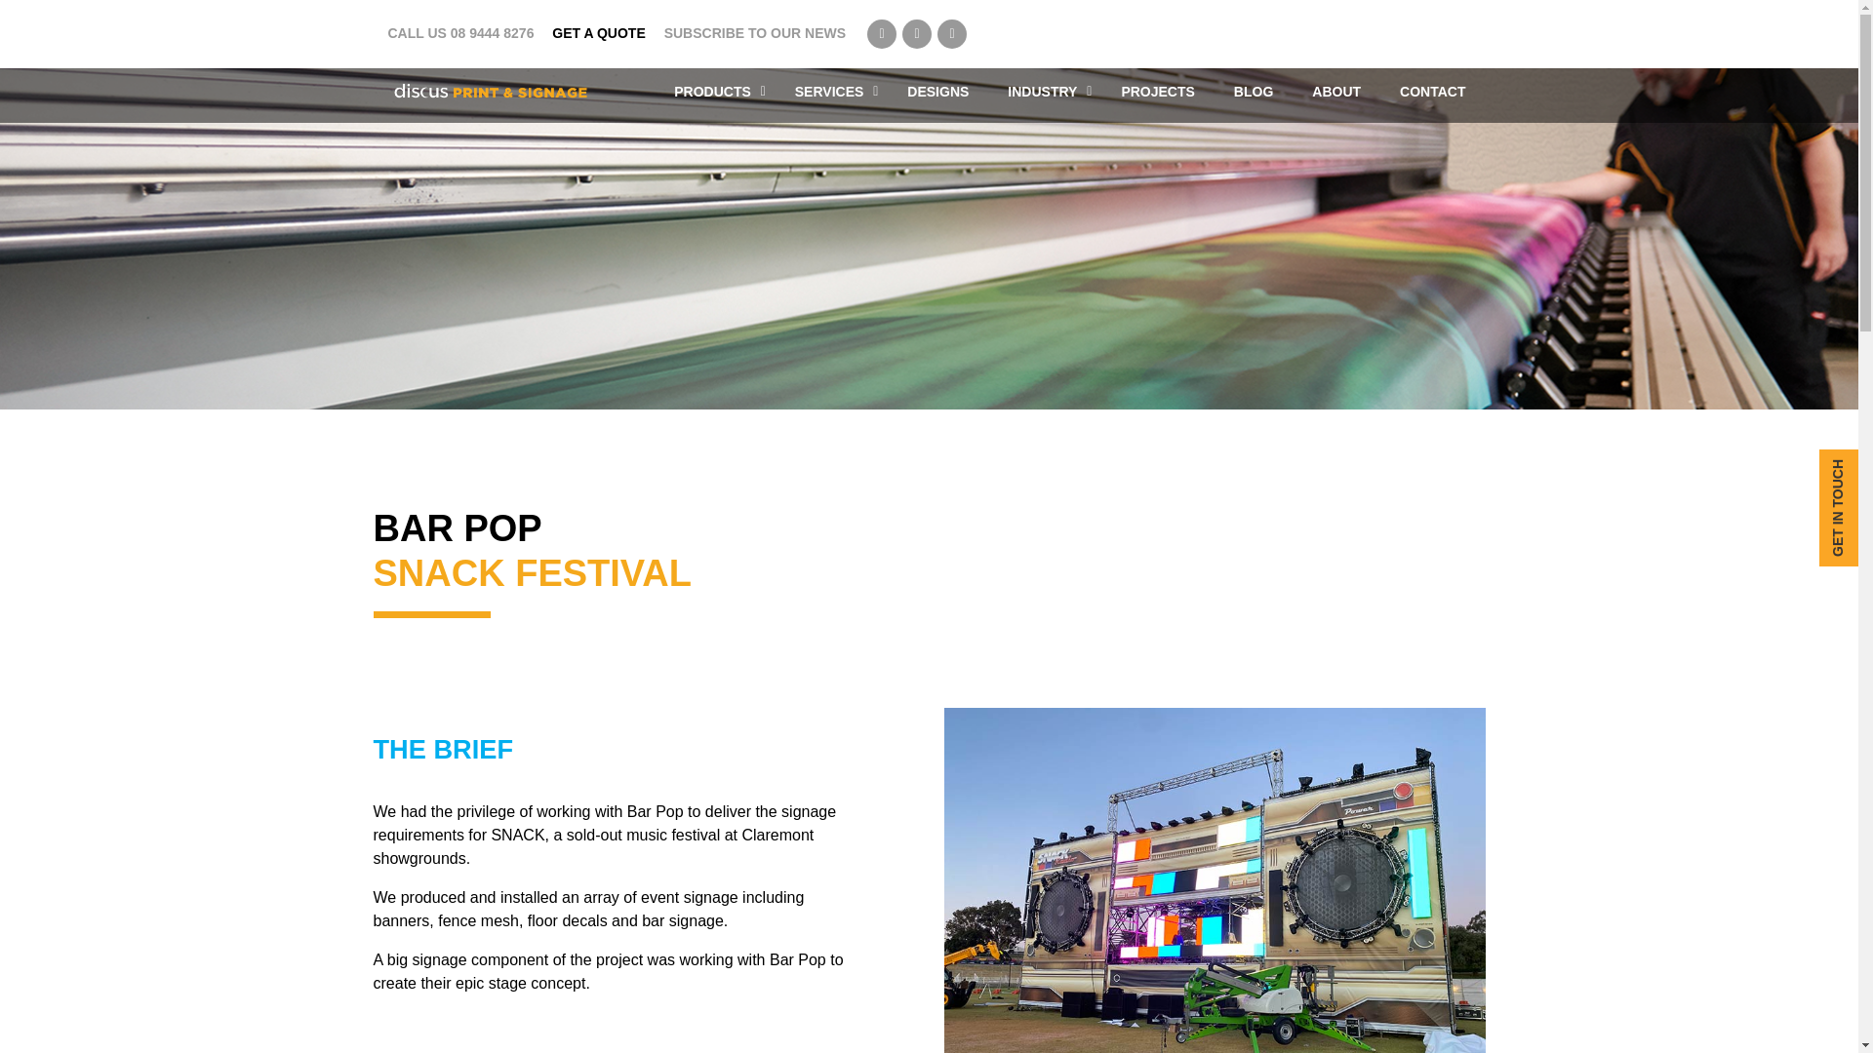  What do you see at coordinates (938, 92) in the screenshot?
I see `DESIGNS` at bounding box center [938, 92].